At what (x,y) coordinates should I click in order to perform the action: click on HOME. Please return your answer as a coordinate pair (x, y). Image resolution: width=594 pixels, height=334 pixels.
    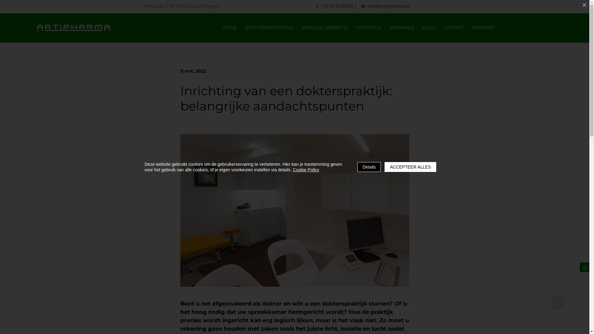
    Looking at the image, I should click on (230, 28).